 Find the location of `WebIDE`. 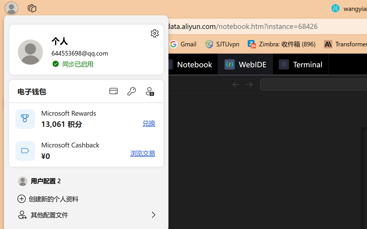

WebIDE is located at coordinates (245, 64).